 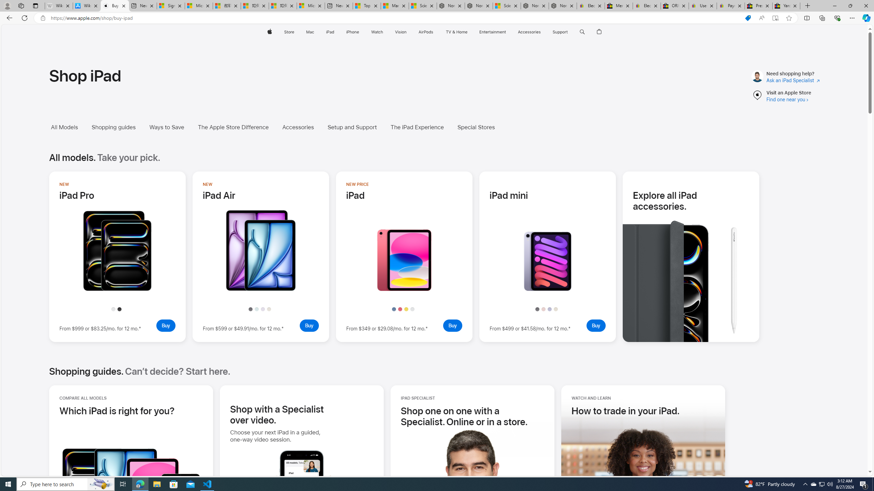 What do you see at coordinates (569, 32) in the screenshot?
I see `Class: globalnav-submenu-trigger-item` at bounding box center [569, 32].